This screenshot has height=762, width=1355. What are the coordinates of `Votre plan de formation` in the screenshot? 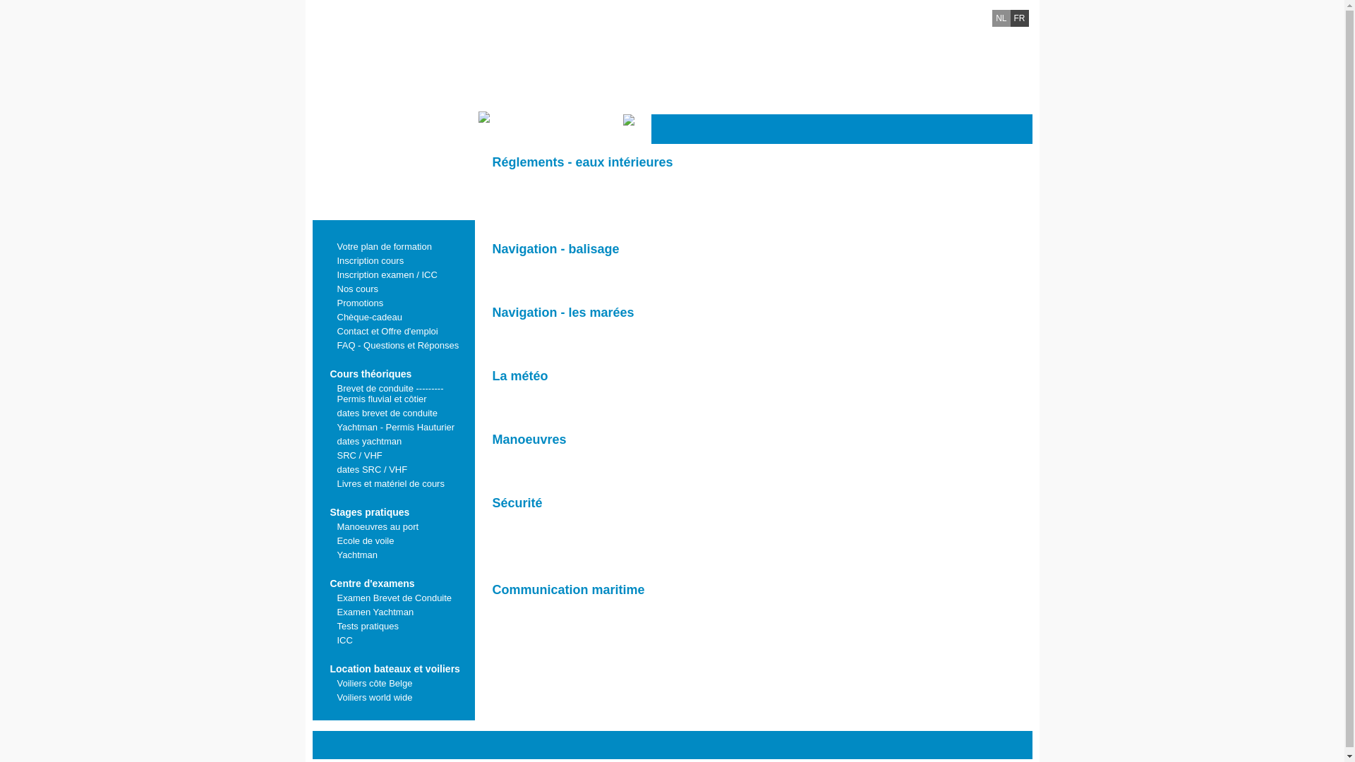 It's located at (393, 245).